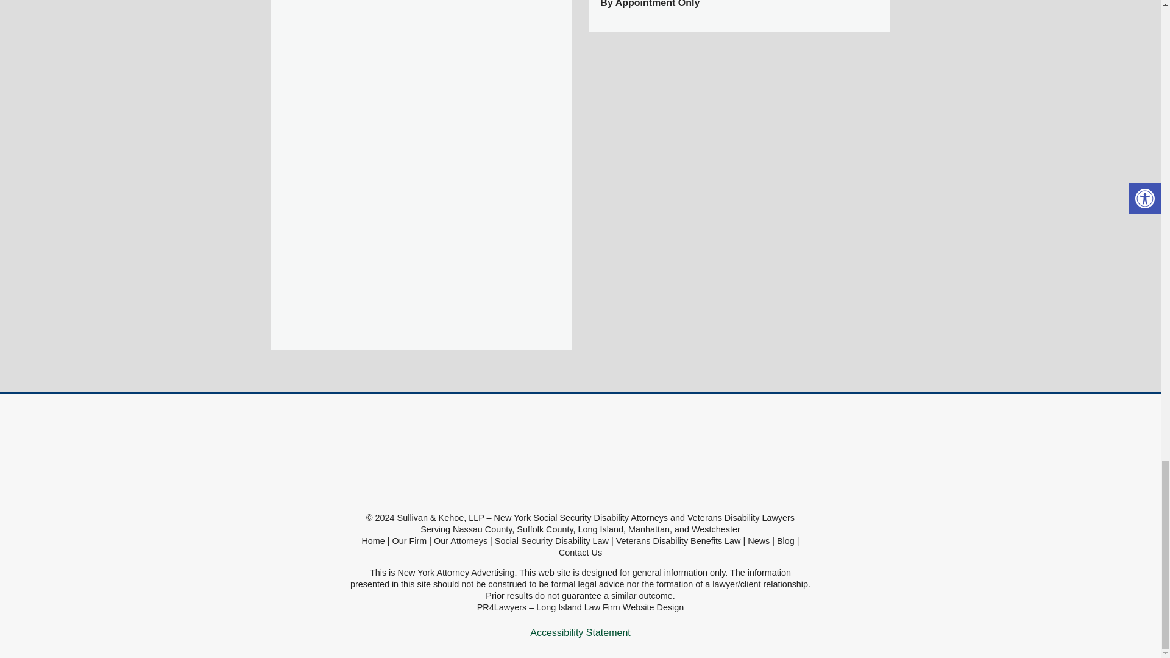 The height and width of the screenshot is (658, 1170). I want to click on Facebook, so click(479, 27).